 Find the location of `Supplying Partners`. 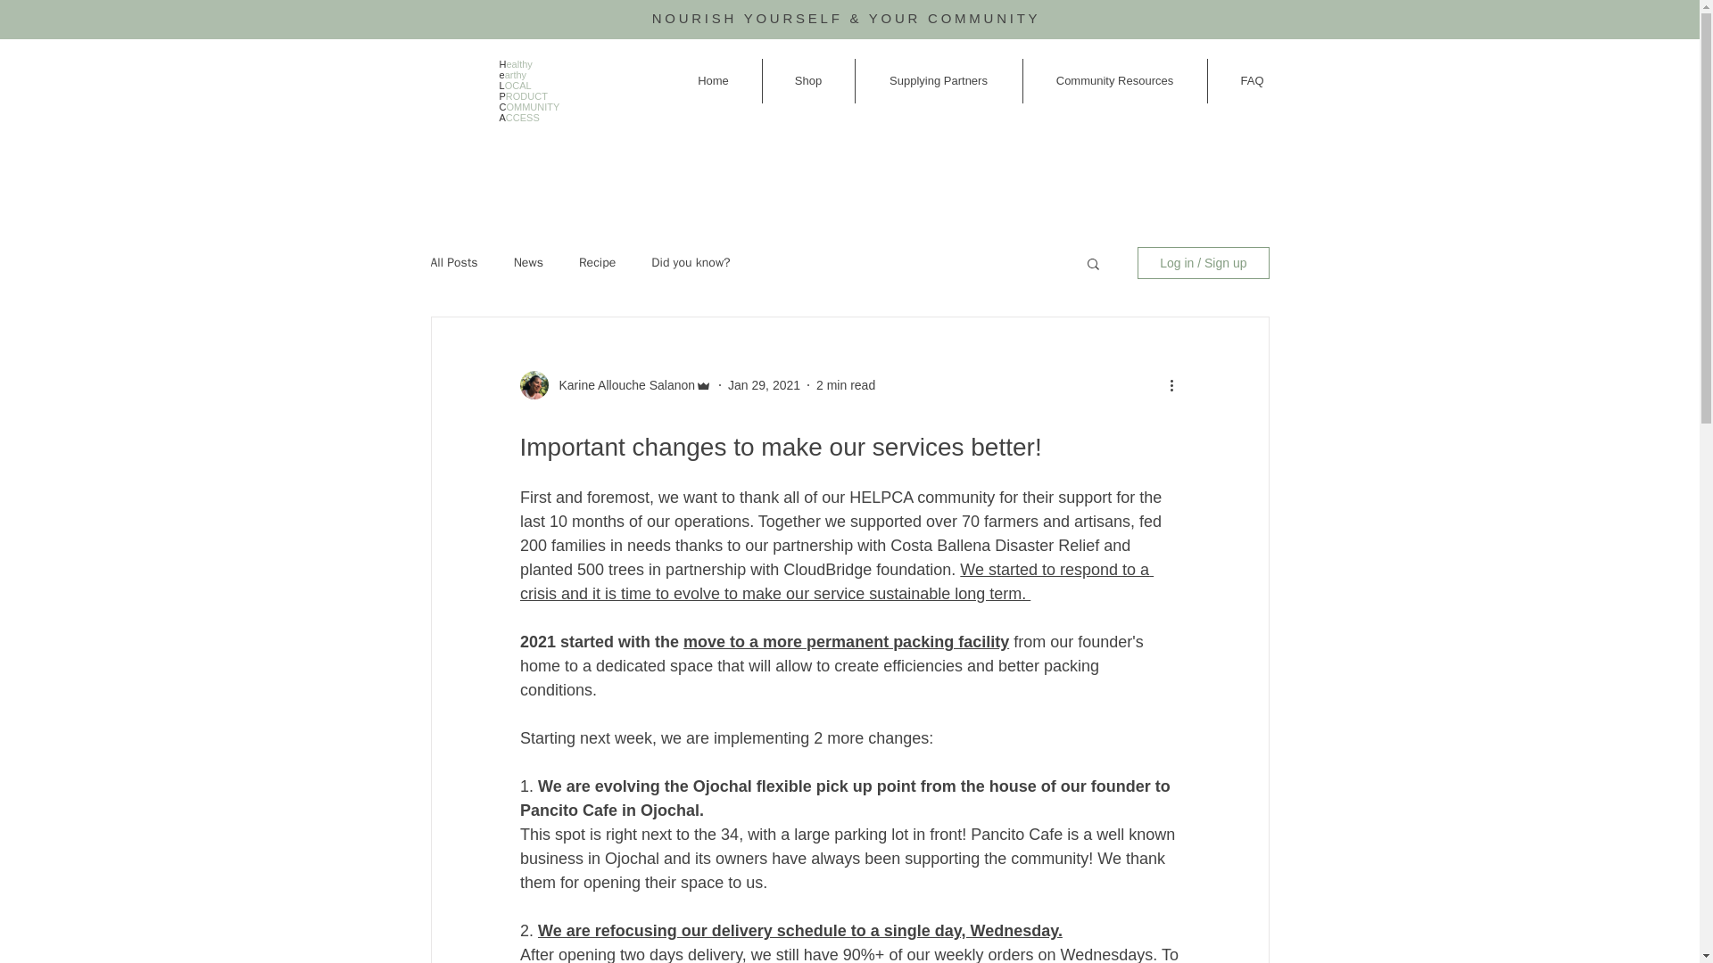

Supplying Partners is located at coordinates (938, 80).